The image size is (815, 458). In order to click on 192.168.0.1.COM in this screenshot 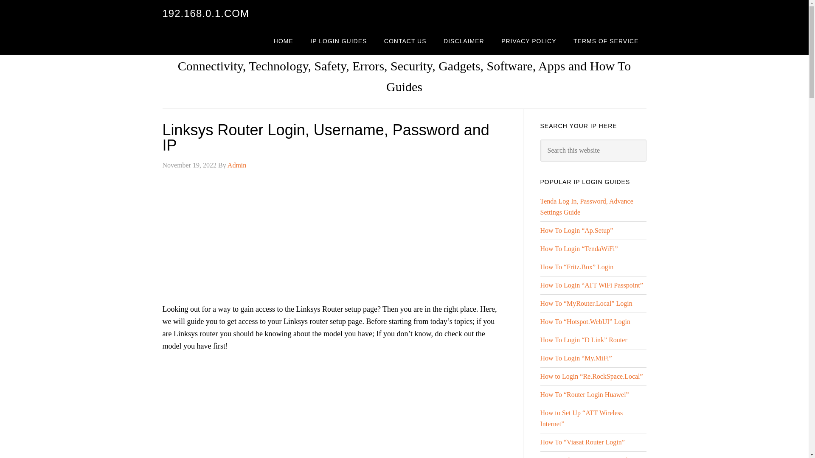, I will do `click(205, 14)`.